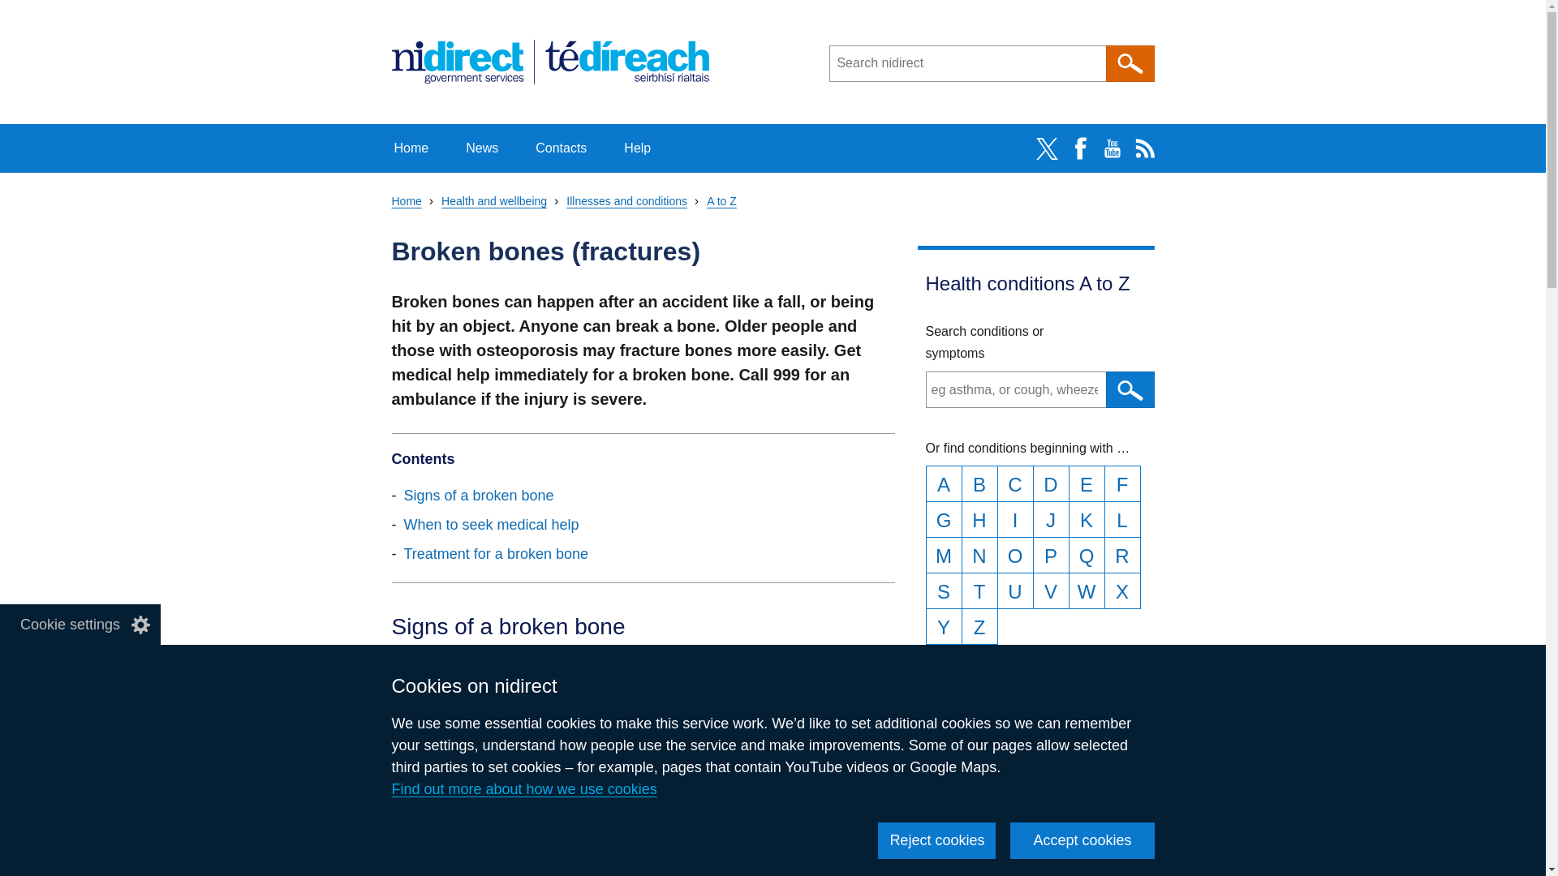  What do you see at coordinates (979, 519) in the screenshot?
I see `View entries under H` at bounding box center [979, 519].